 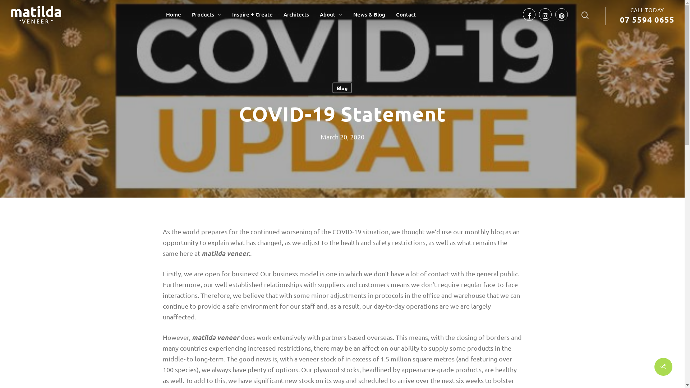 I want to click on Inspire + Create, so click(x=252, y=14).